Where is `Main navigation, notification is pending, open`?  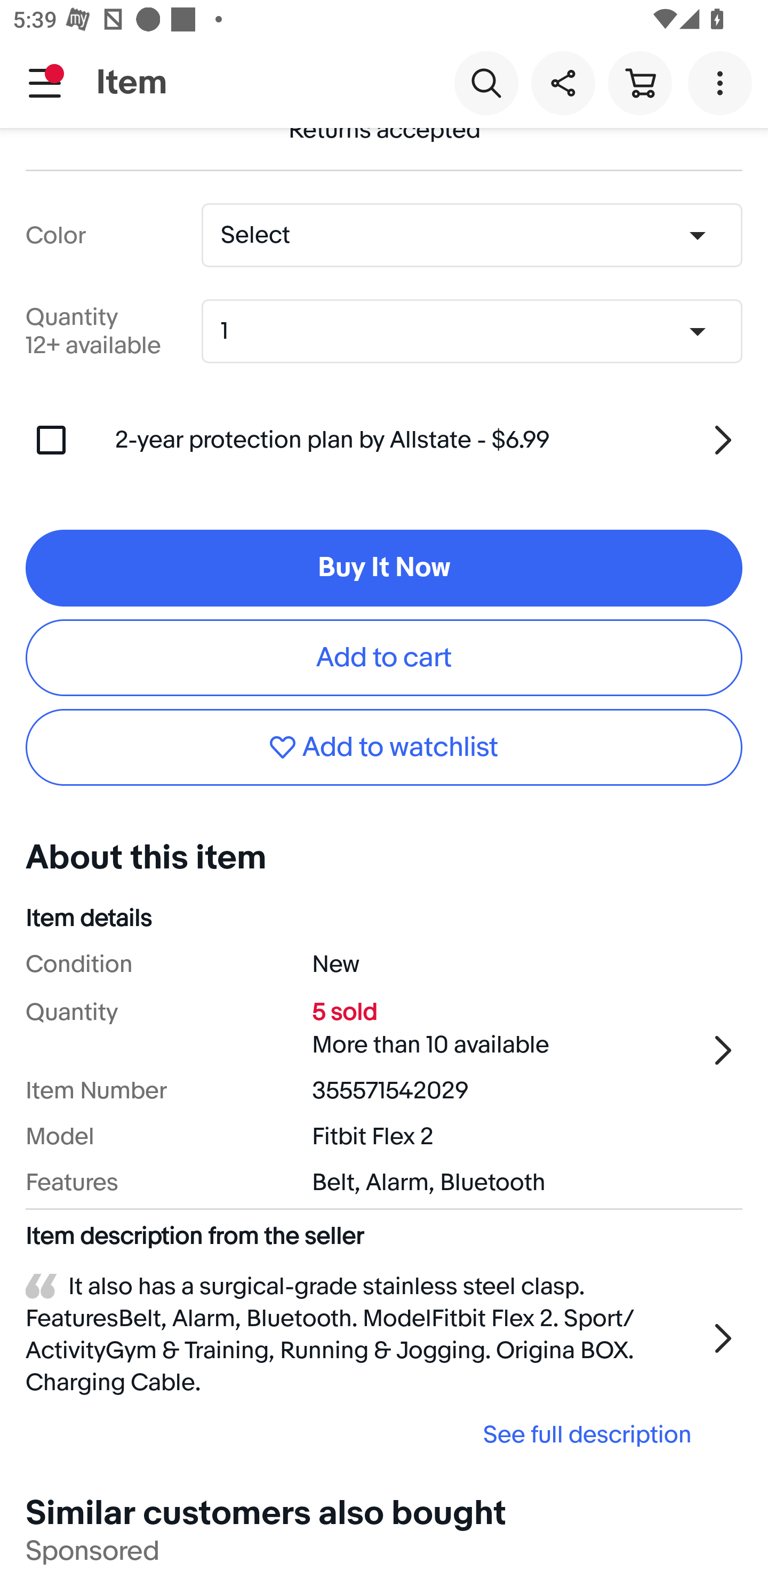 Main navigation, notification is pending, open is located at coordinates (45, 83).